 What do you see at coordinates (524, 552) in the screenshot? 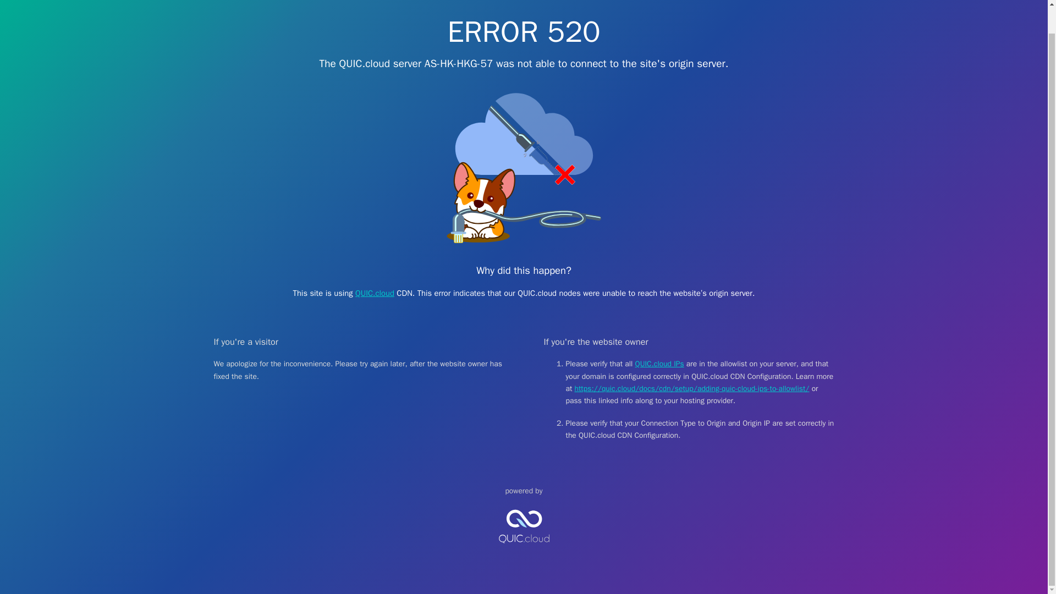
I see `QUIC.cloud` at bounding box center [524, 552].